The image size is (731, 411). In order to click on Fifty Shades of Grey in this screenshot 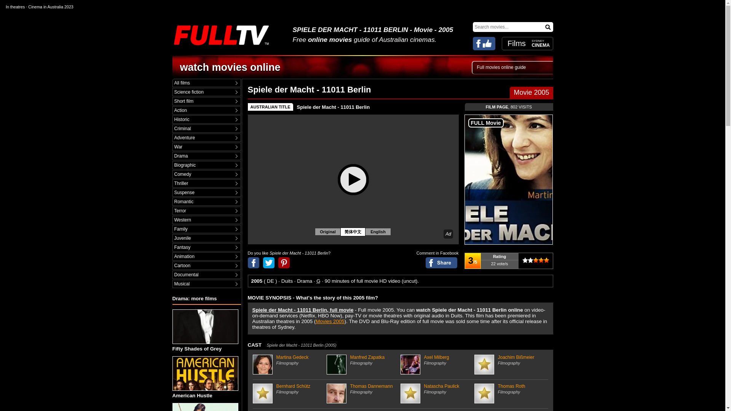, I will do `click(206, 330)`.